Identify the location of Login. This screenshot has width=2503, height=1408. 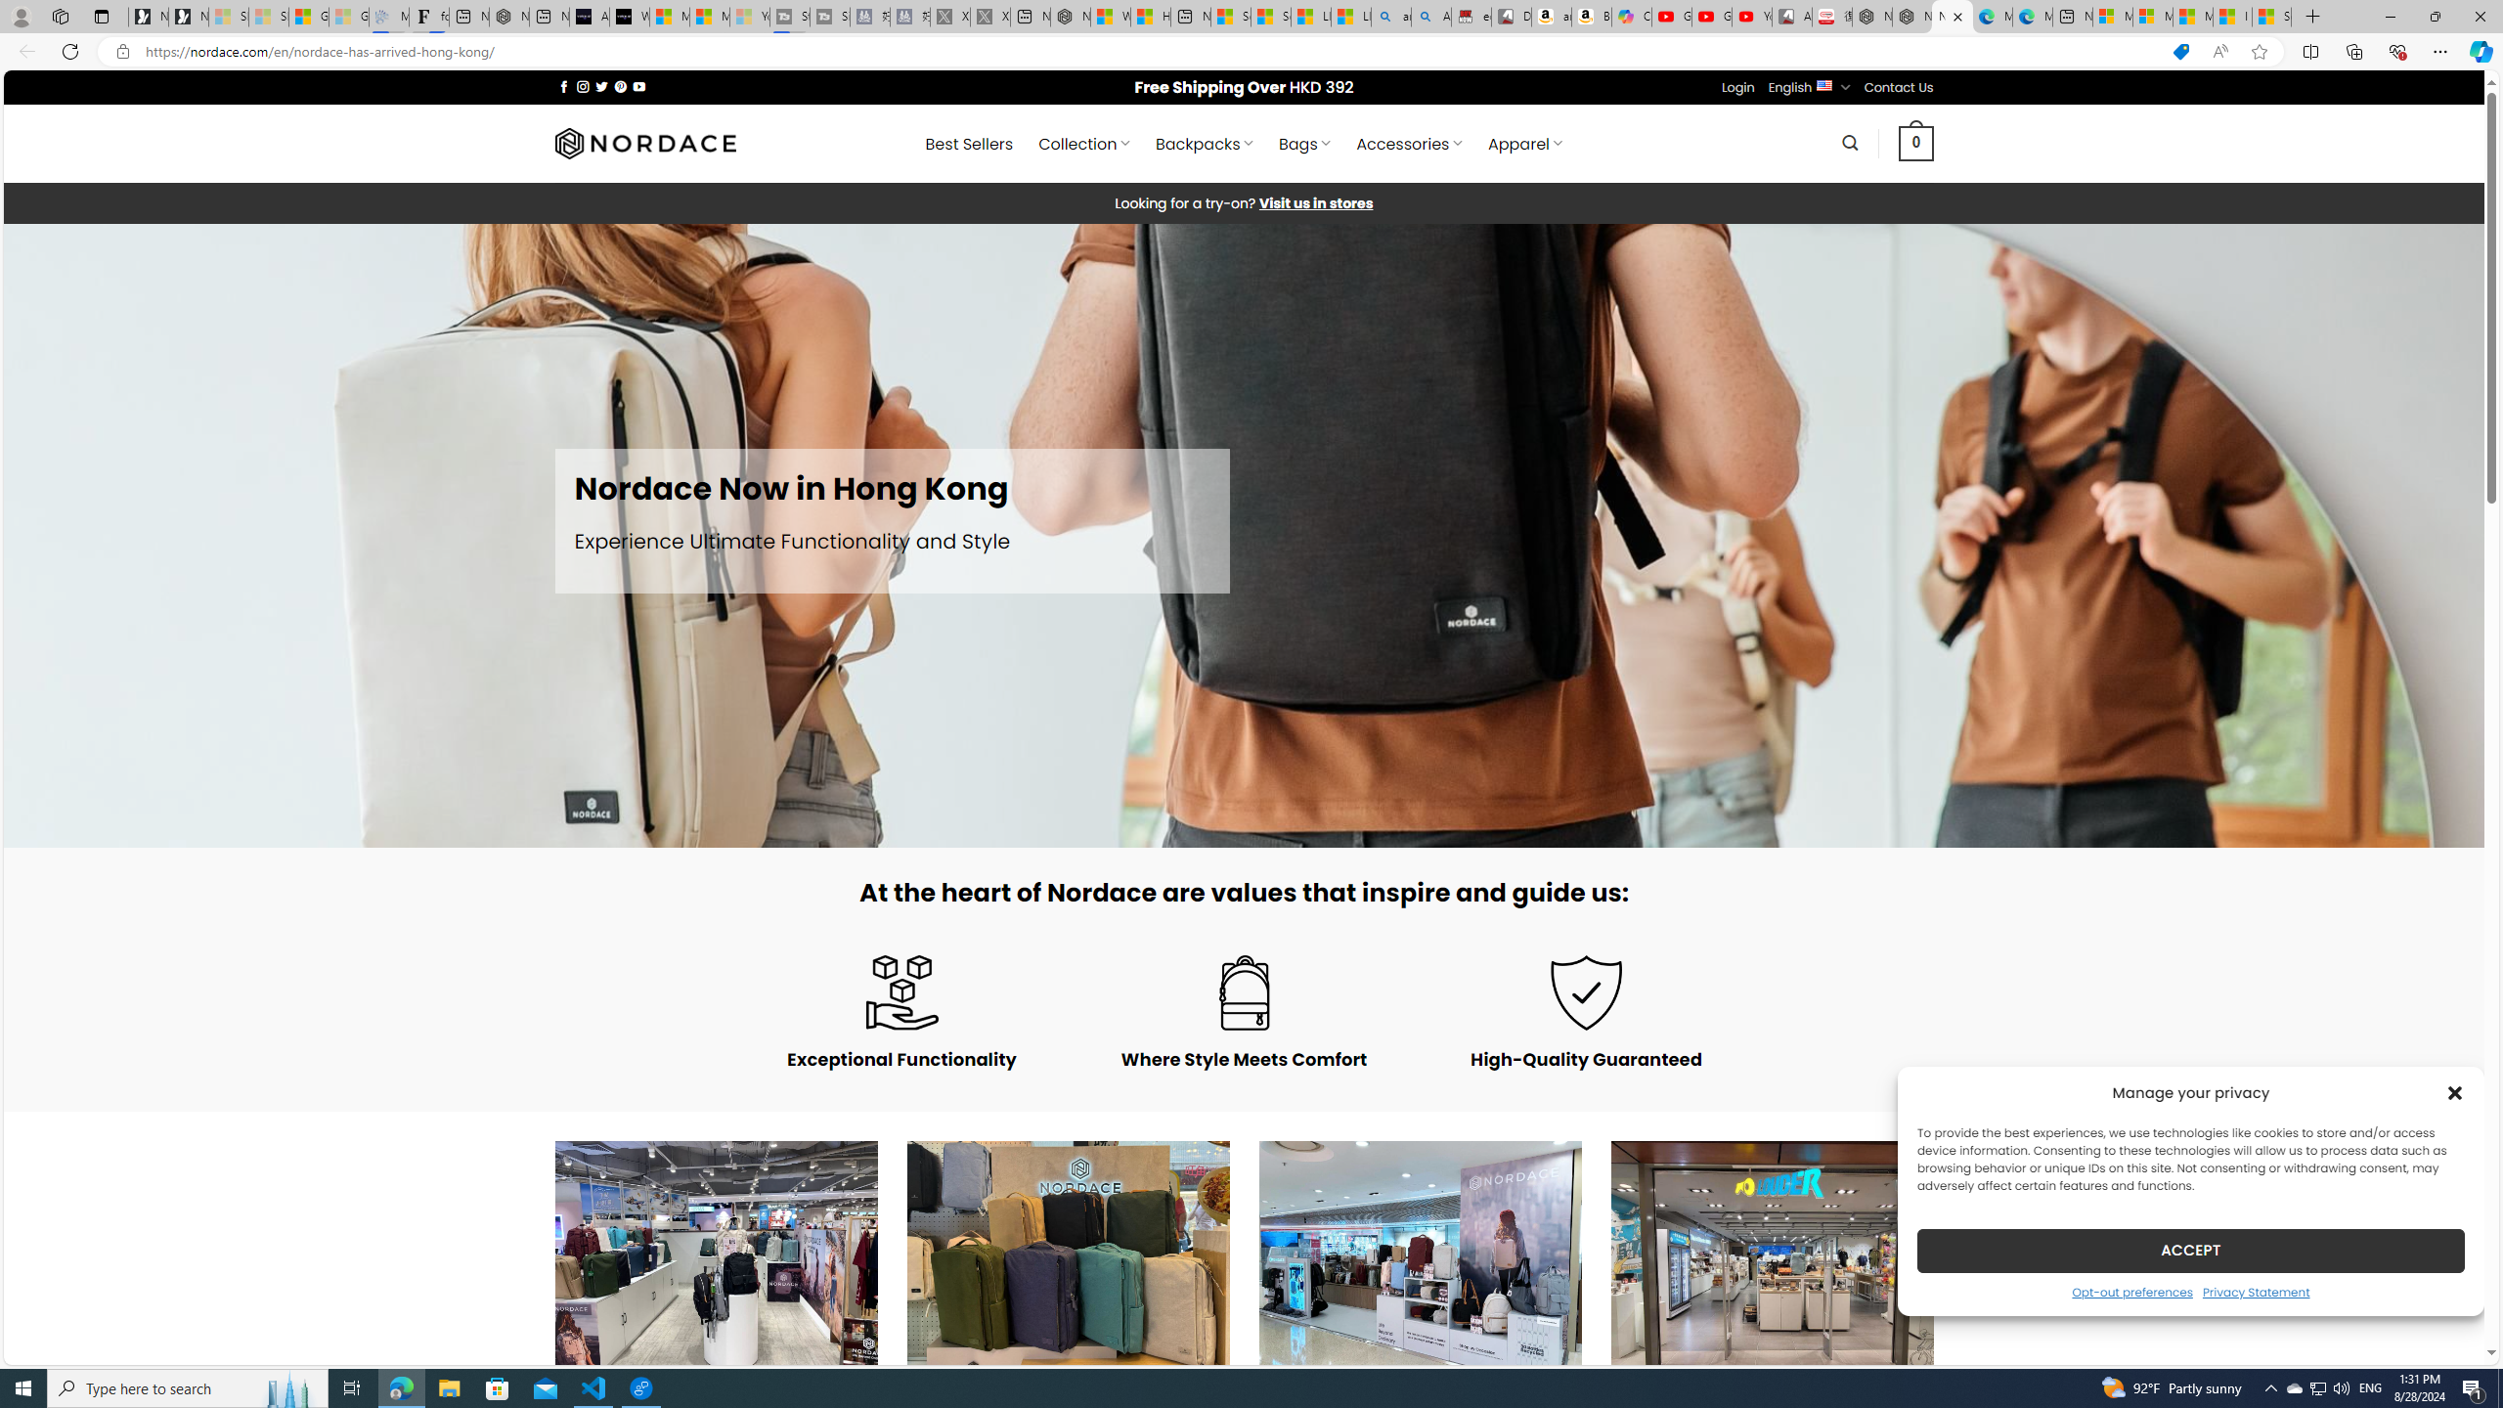
(1738, 88).